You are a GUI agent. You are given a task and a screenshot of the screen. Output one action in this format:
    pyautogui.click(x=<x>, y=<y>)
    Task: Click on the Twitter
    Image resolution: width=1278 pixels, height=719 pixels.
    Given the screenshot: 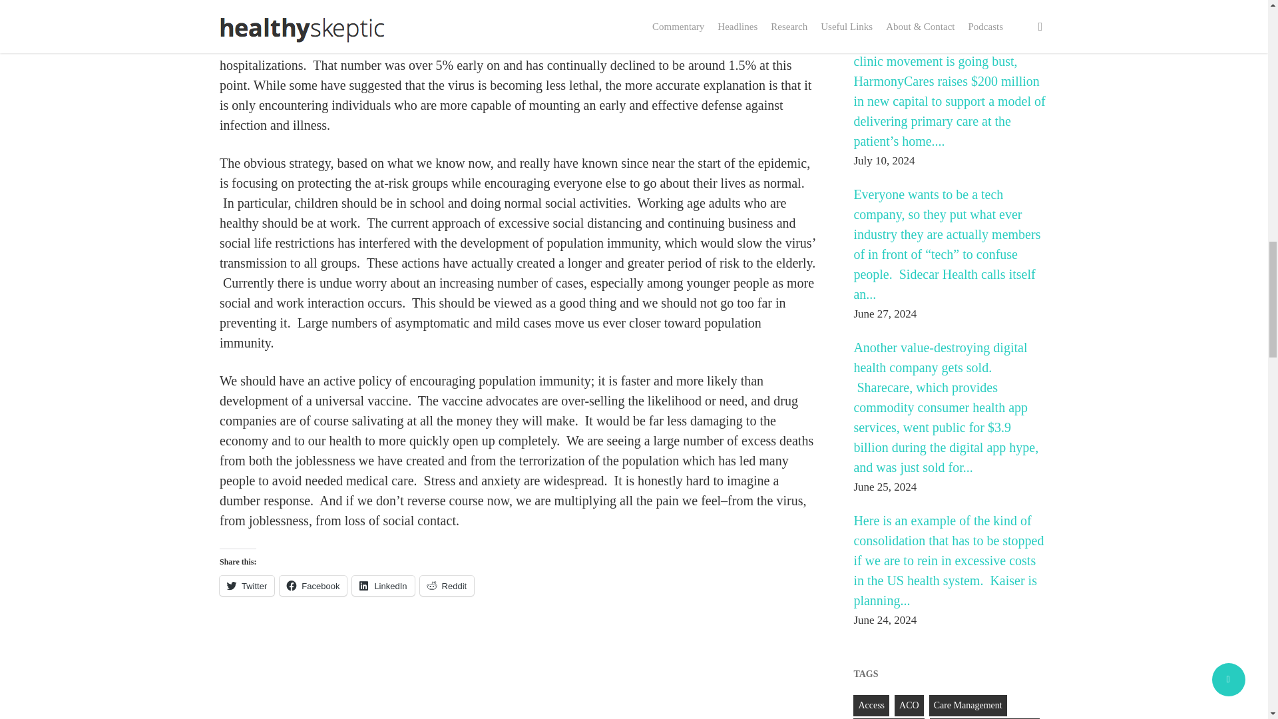 What is the action you would take?
    pyautogui.click(x=247, y=586)
    